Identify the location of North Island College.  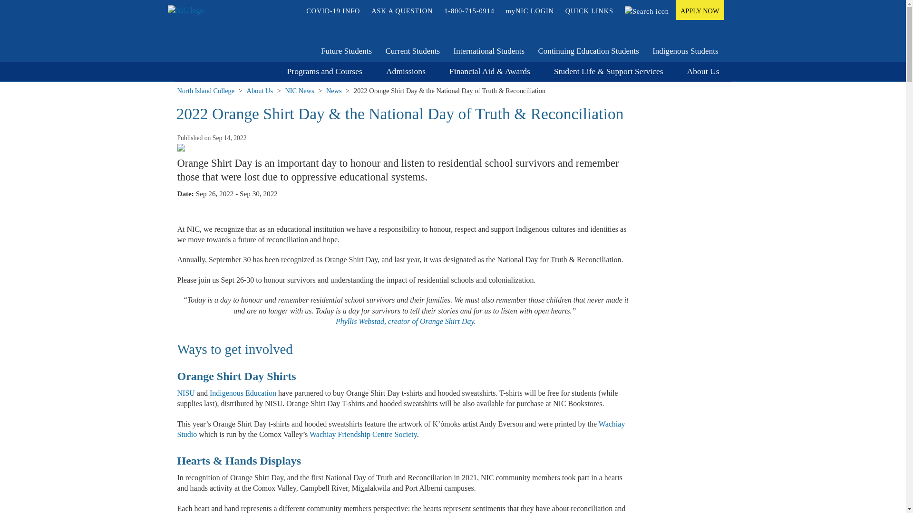
(205, 91).